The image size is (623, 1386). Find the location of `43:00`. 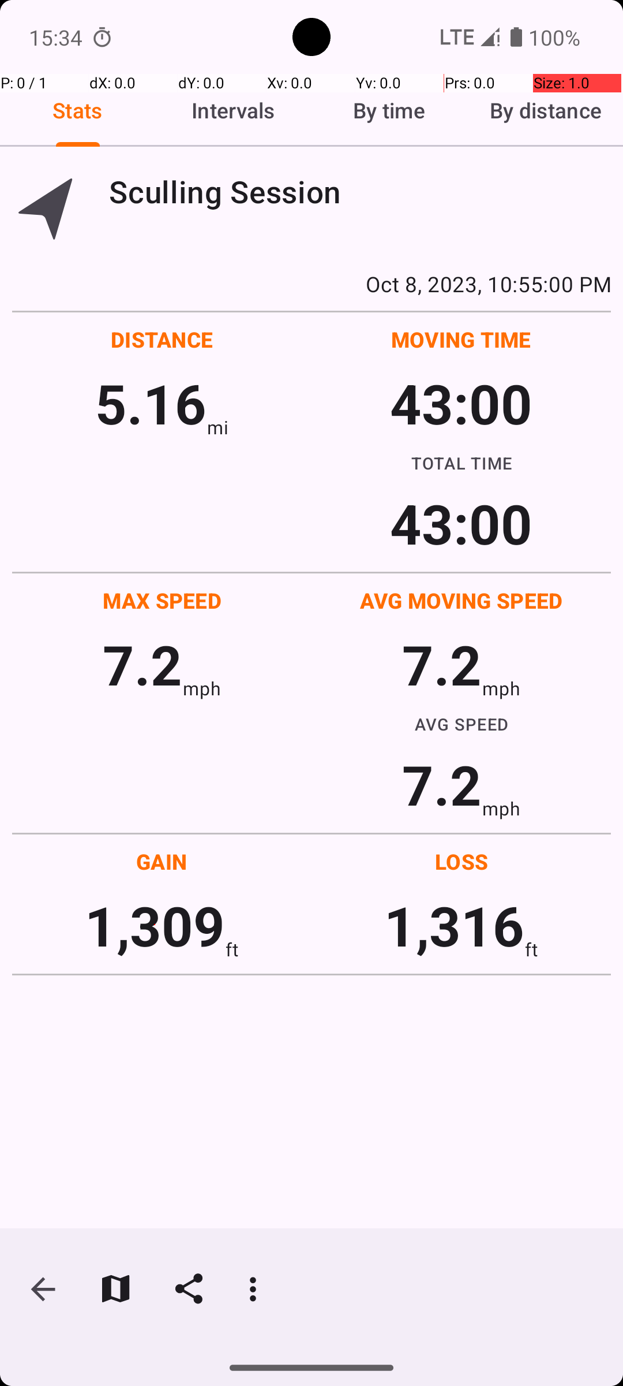

43:00 is located at coordinates (461, 403).